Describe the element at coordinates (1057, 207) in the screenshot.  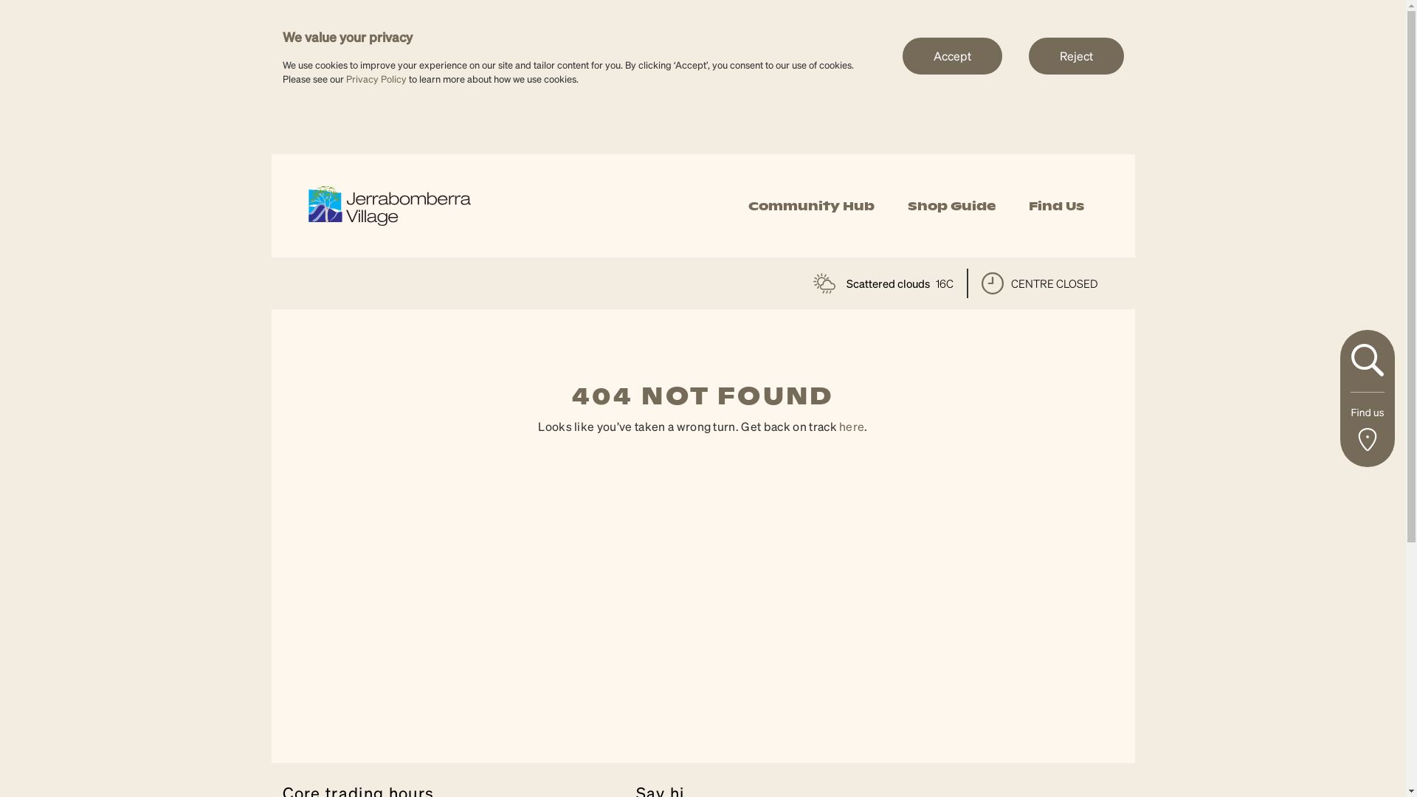
I see `Find Us` at that location.